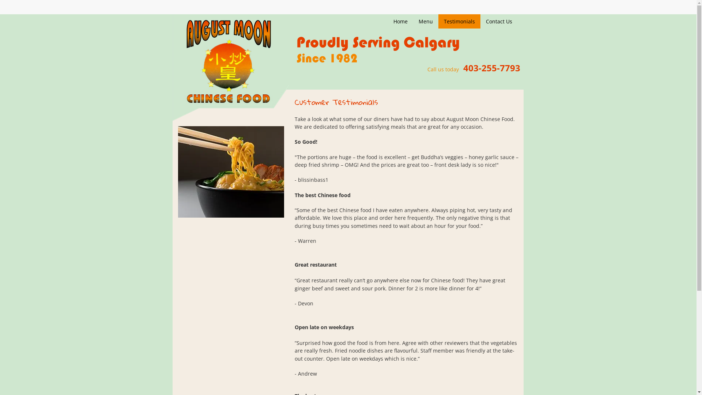 This screenshot has width=702, height=395. What do you see at coordinates (401, 21) in the screenshot?
I see `Home` at bounding box center [401, 21].